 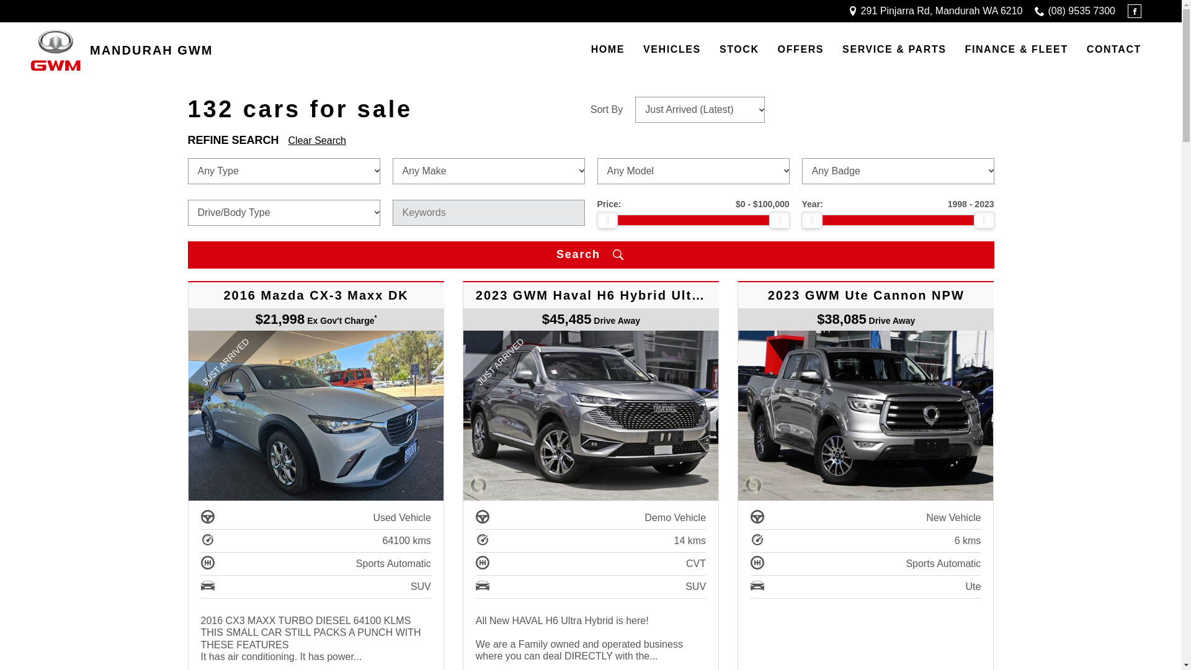 I want to click on 291 Pinjarra Rd, Mandurah WA 6210, so click(x=942, y=11).